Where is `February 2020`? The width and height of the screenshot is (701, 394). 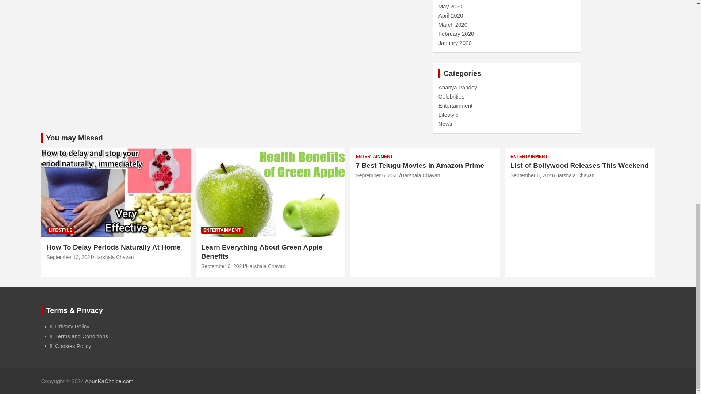
February 2020 is located at coordinates (456, 34).